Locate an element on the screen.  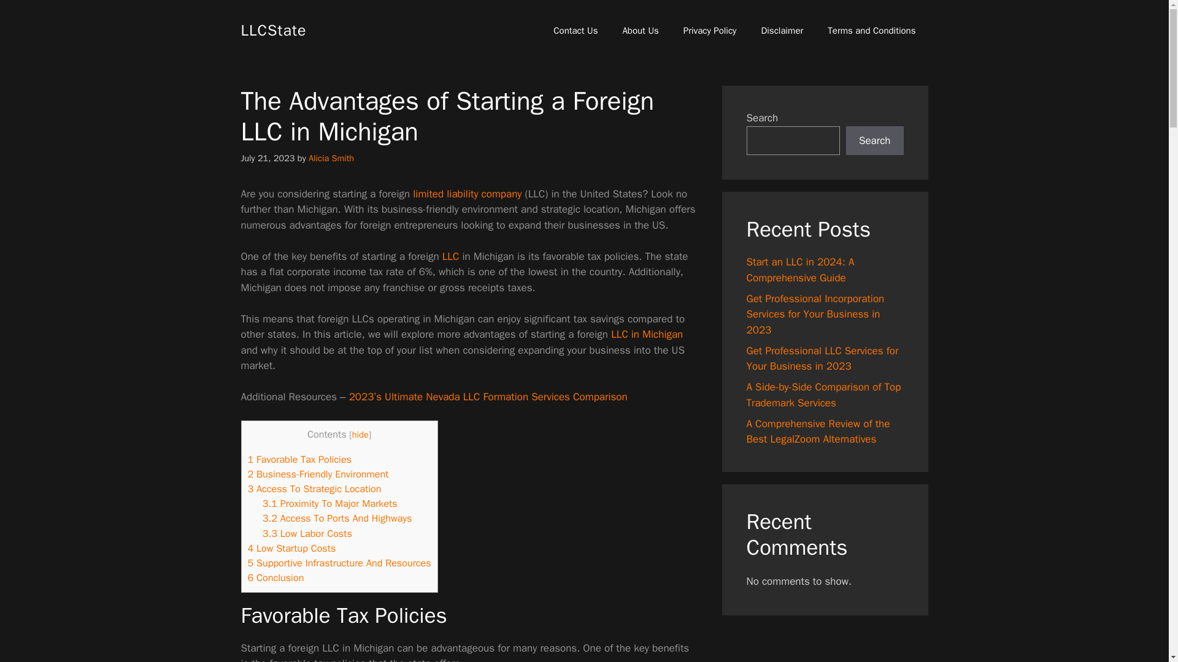
3.2 Access To Ports And Highways is located at coordinates (337, 518).